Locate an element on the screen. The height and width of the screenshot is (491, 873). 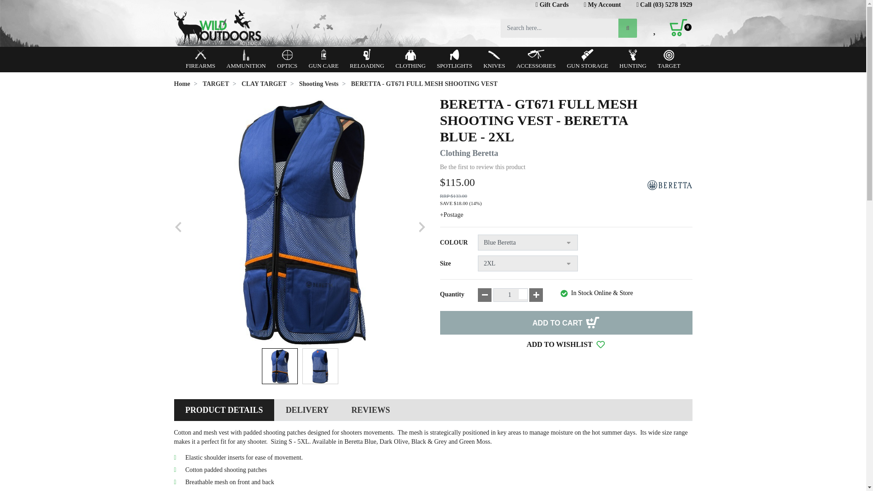
FIREARMS is located at coordinates (200, 59).